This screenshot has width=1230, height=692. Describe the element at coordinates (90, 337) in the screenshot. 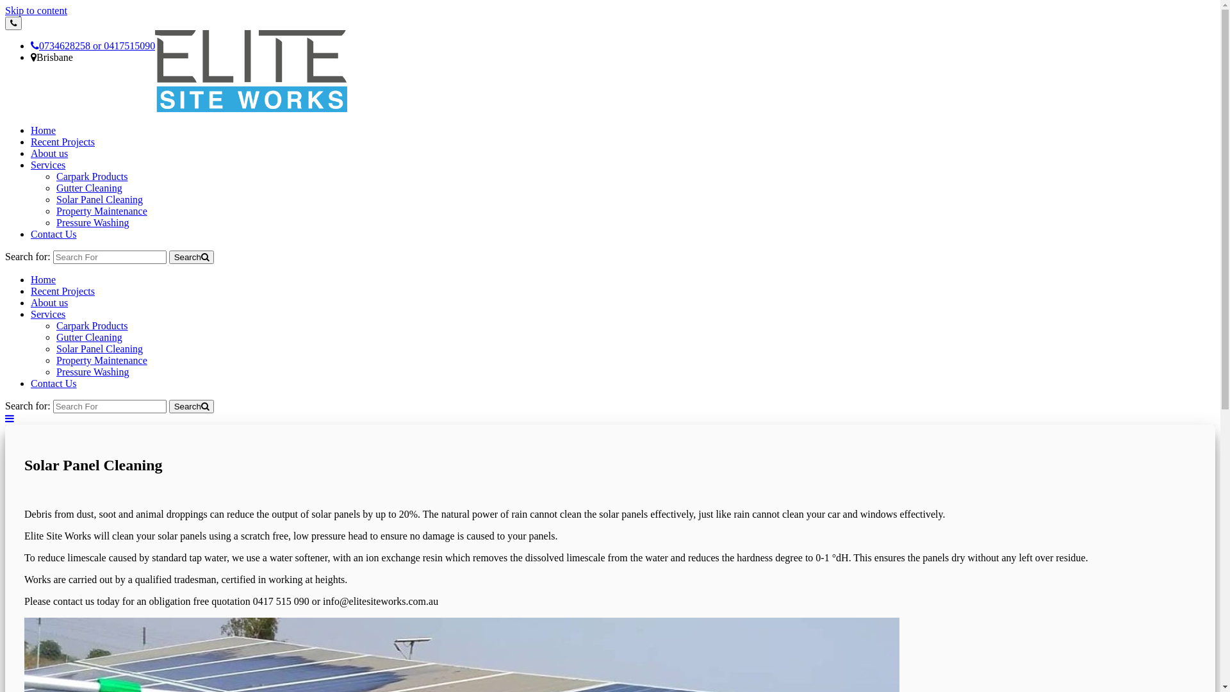

I see `Gutter Cleaning` at that location.